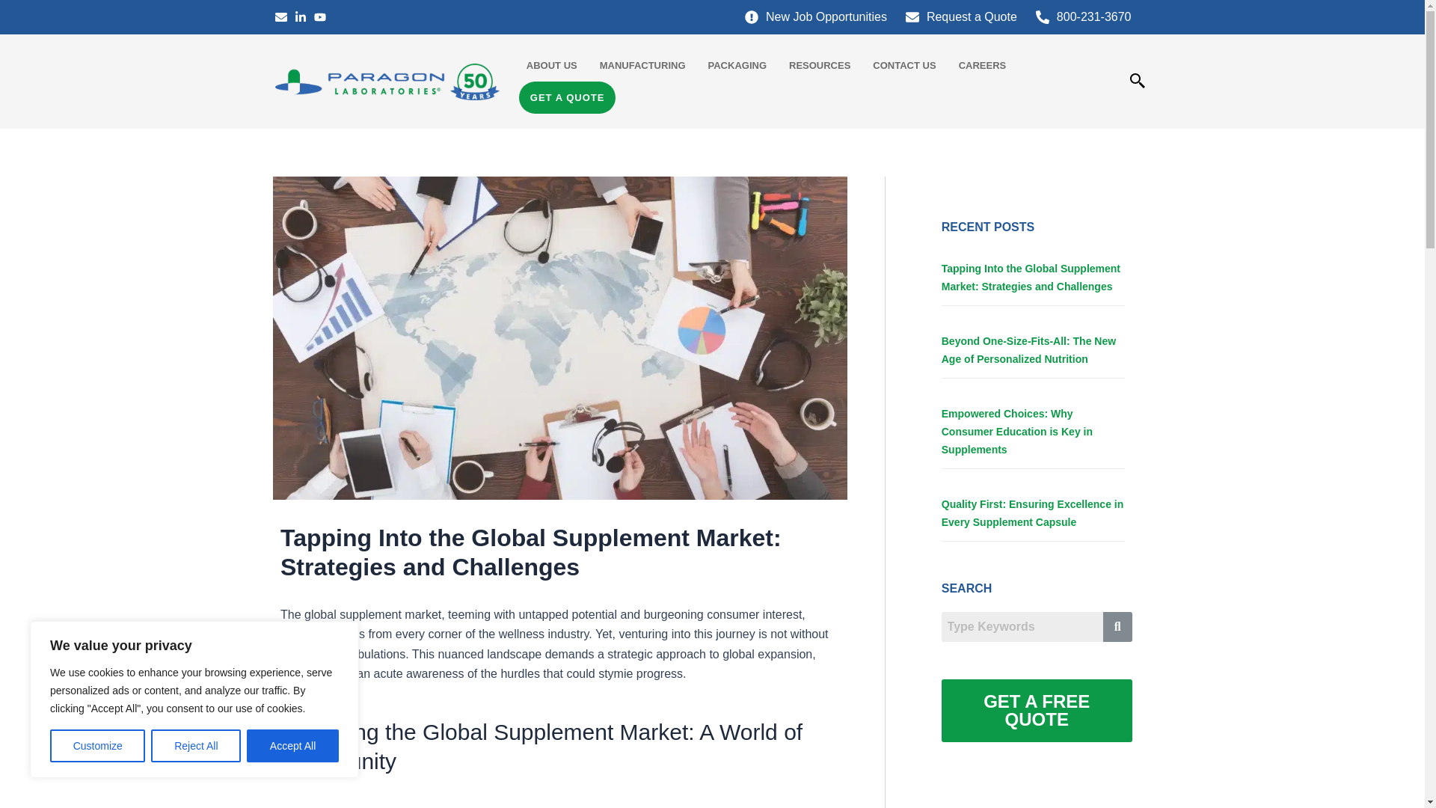 This screenshot has height=808, width=1436. I want to click on Youtube, so click(320, 17).